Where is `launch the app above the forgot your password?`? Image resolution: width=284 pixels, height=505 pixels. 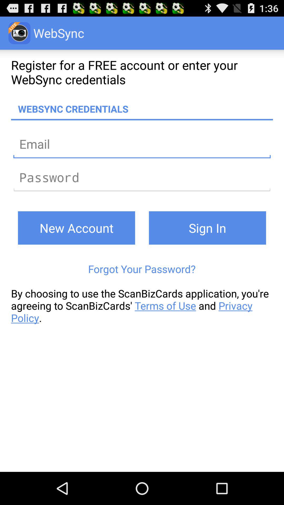
launch the app above the forgot your password? is located at coordinates (207, 228).